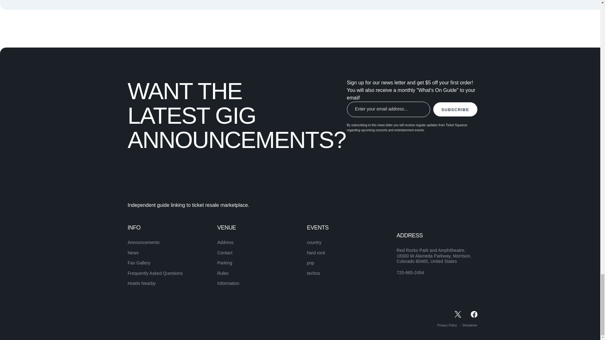 Image resolution: width=605 pixels, height=340 pixels. I want to click on Disclaimer, so click(470, 325).